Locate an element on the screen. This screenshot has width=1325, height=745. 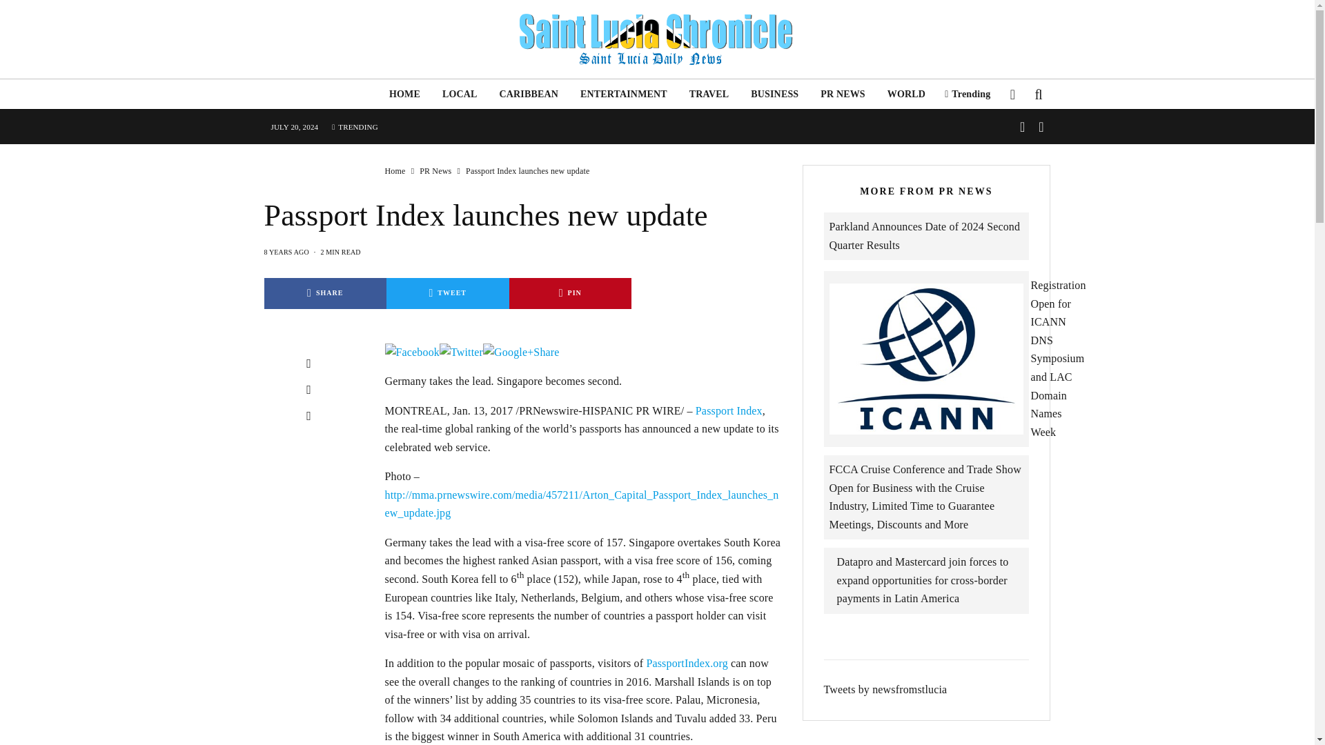
Twitter is located at coordinates (461, 352).